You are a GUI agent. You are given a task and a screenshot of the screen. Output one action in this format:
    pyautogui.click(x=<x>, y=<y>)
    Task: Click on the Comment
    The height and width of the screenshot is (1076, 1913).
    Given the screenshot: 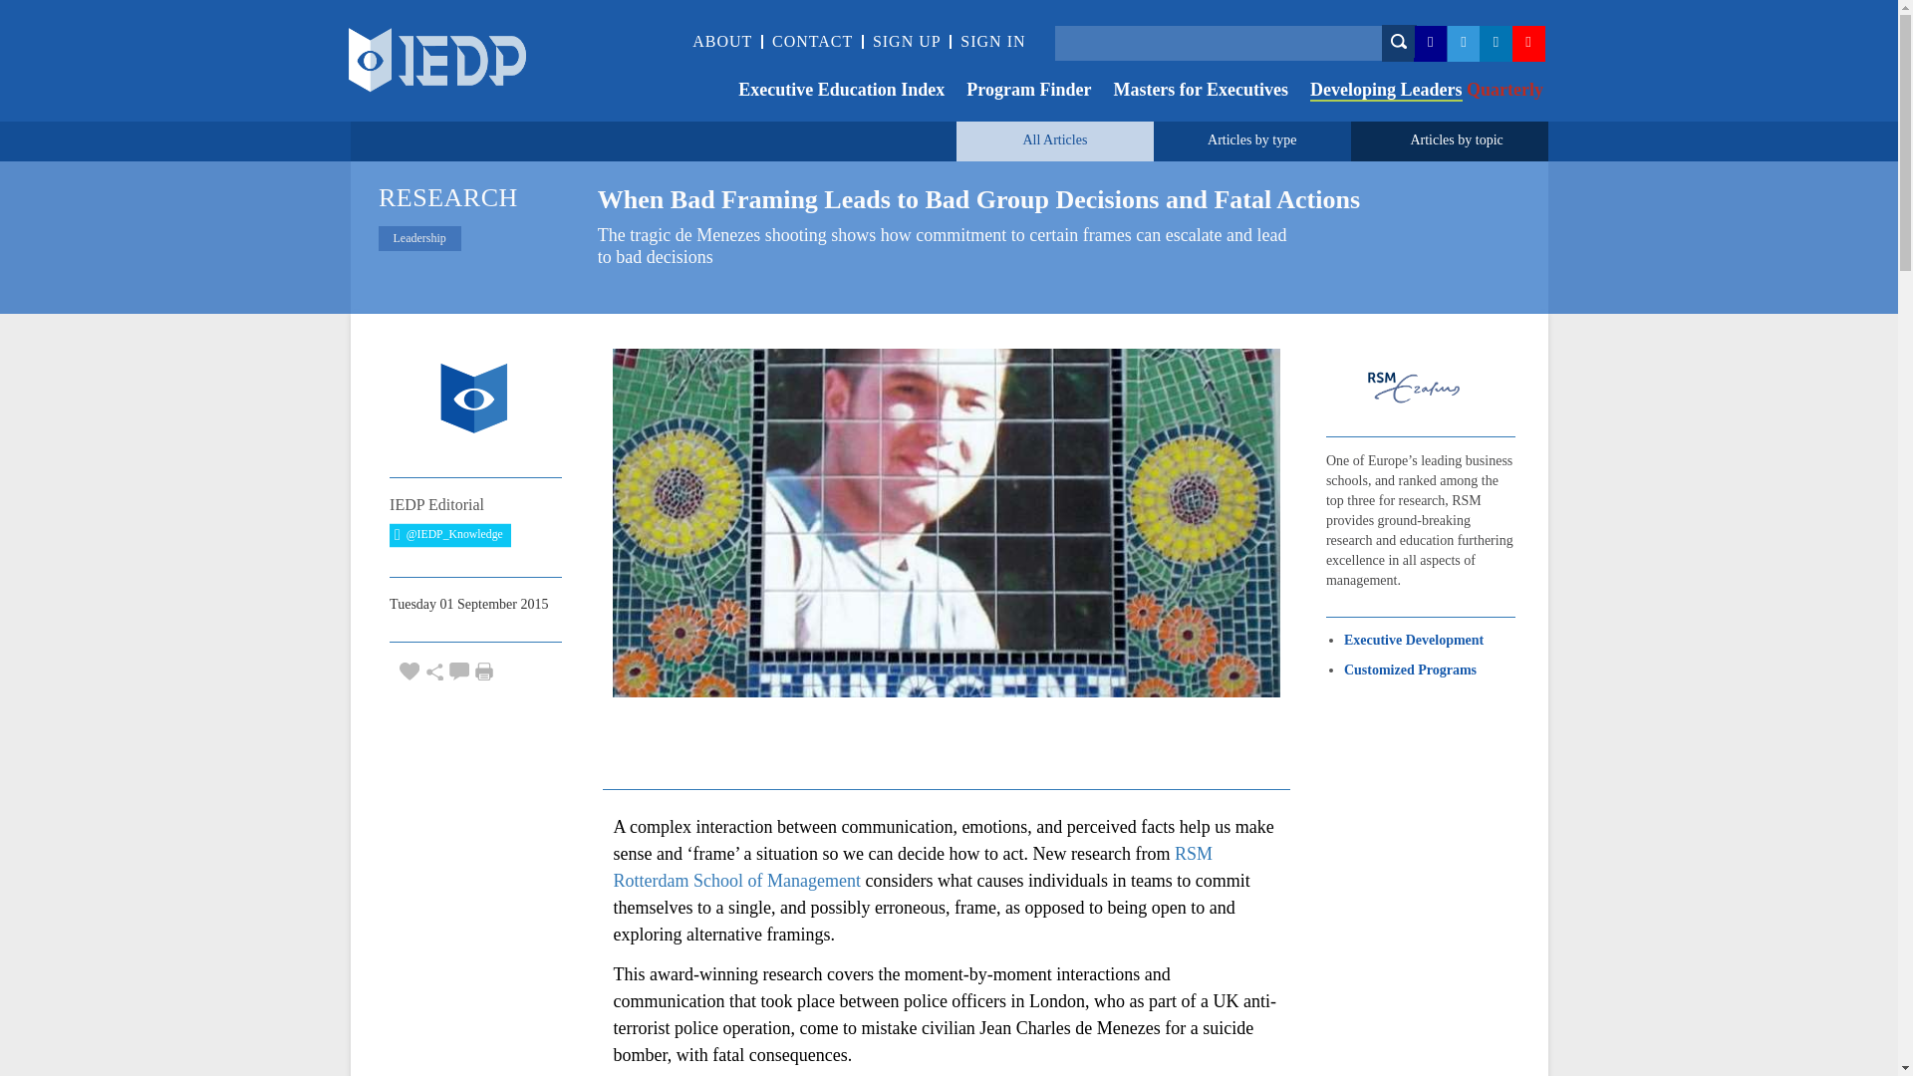 What is the action you would take?
    pyautogui.click(x=458, y=672)
    